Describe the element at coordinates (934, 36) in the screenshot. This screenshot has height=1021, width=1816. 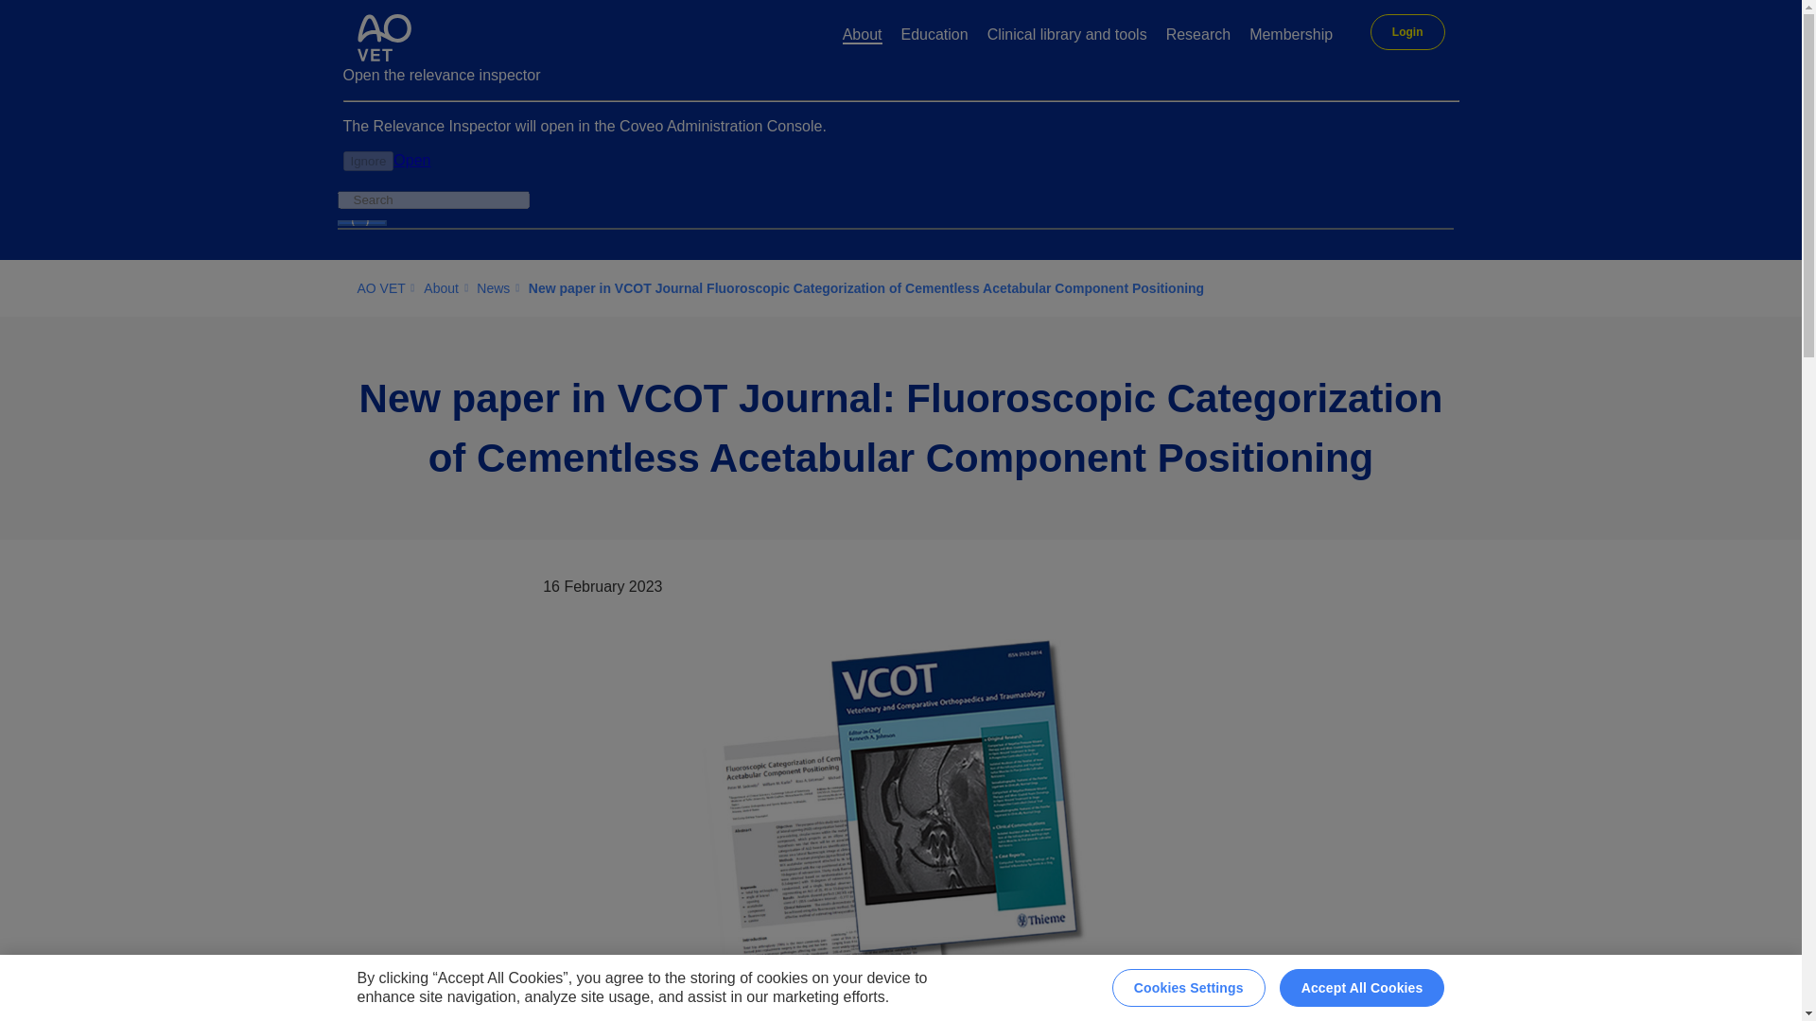
I see `Education` at that location.